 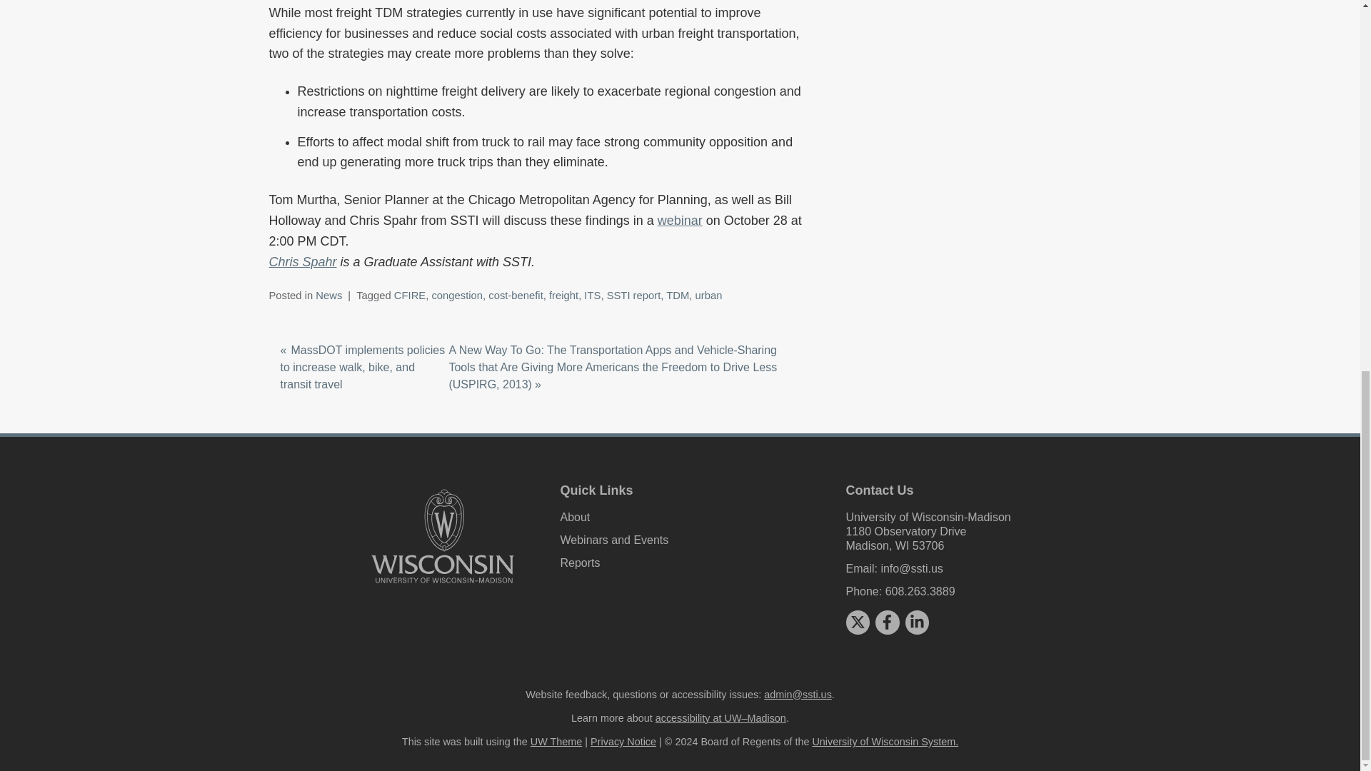 What do you see at coordinates (917, 621) in the screenshot?
I see `linkedin` at bounding box center [917, 621].